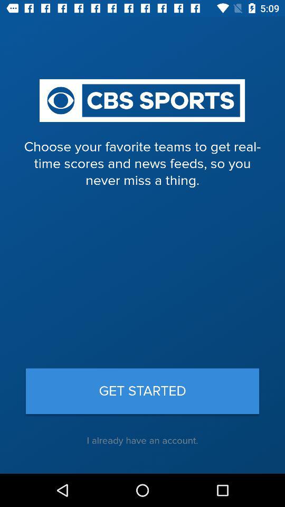 The image size is (285, 507). What do you see at coordinates (142, 440) in the screenshot?
I see `press icon below get started icon` at bounding box center [142, 440].